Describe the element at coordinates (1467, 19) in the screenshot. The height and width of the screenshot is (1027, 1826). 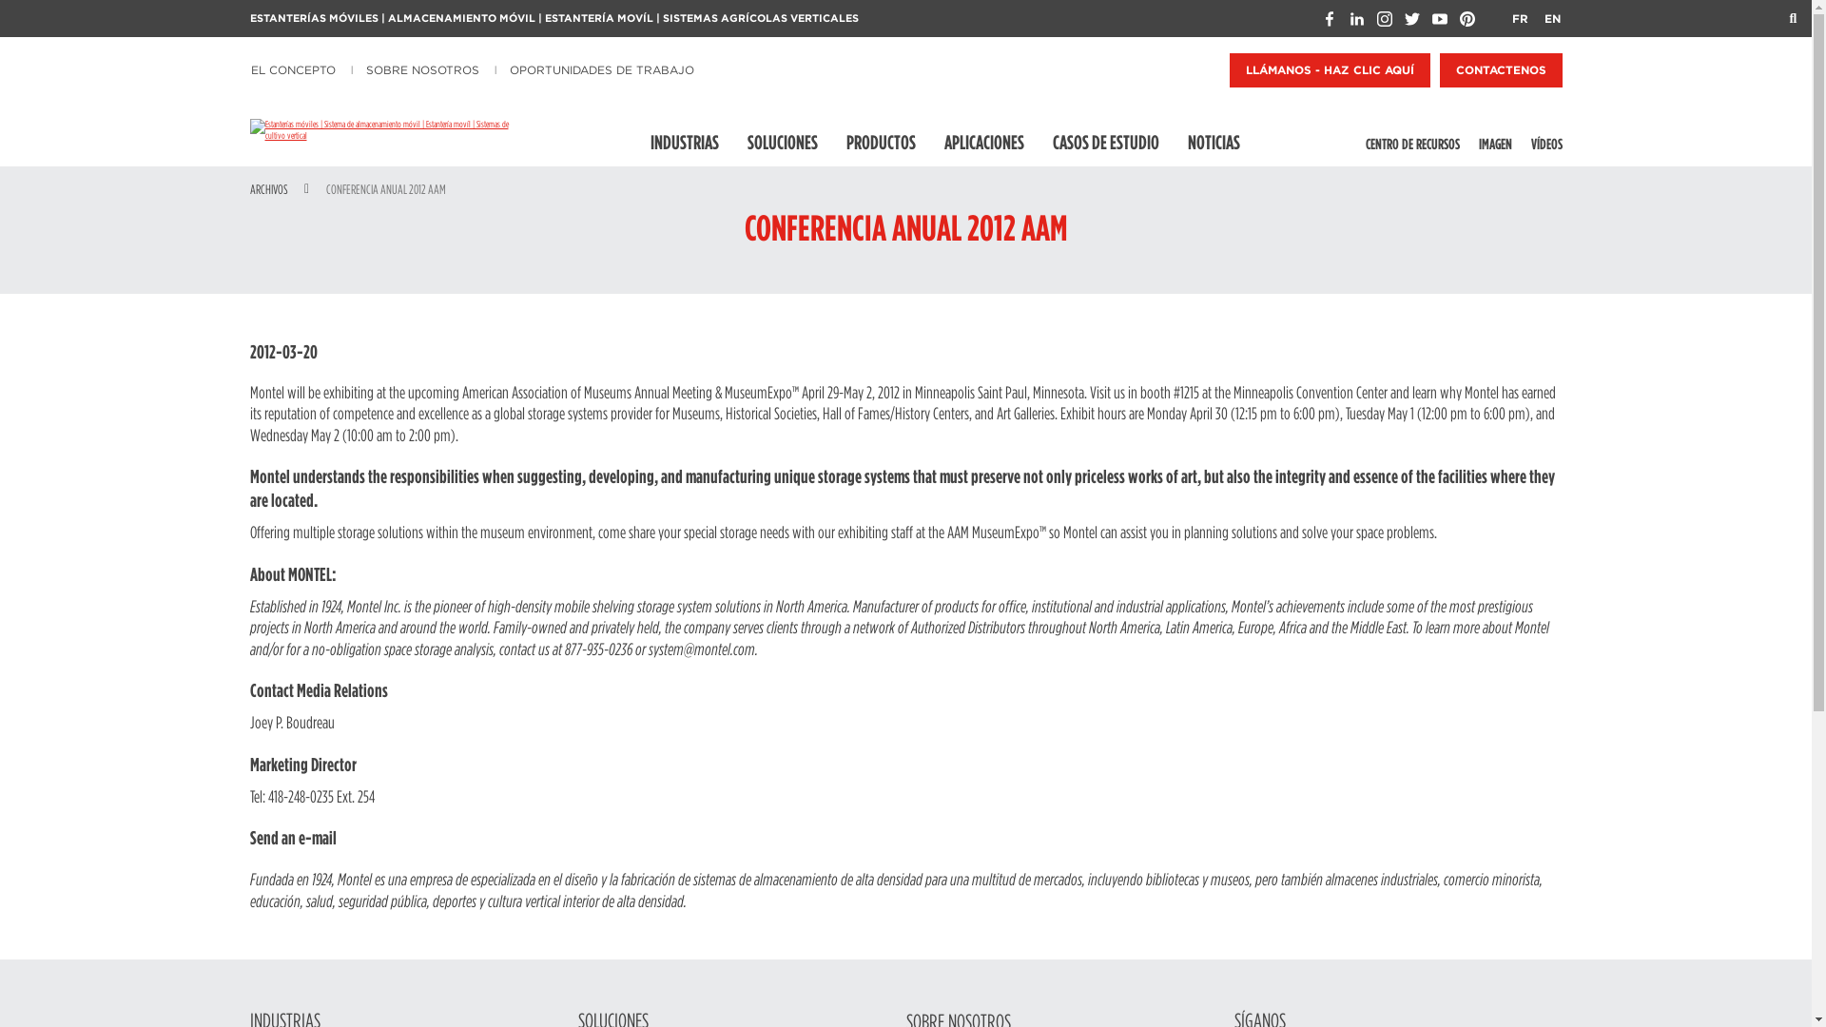
I see `Montel en Pinterest` at that location.